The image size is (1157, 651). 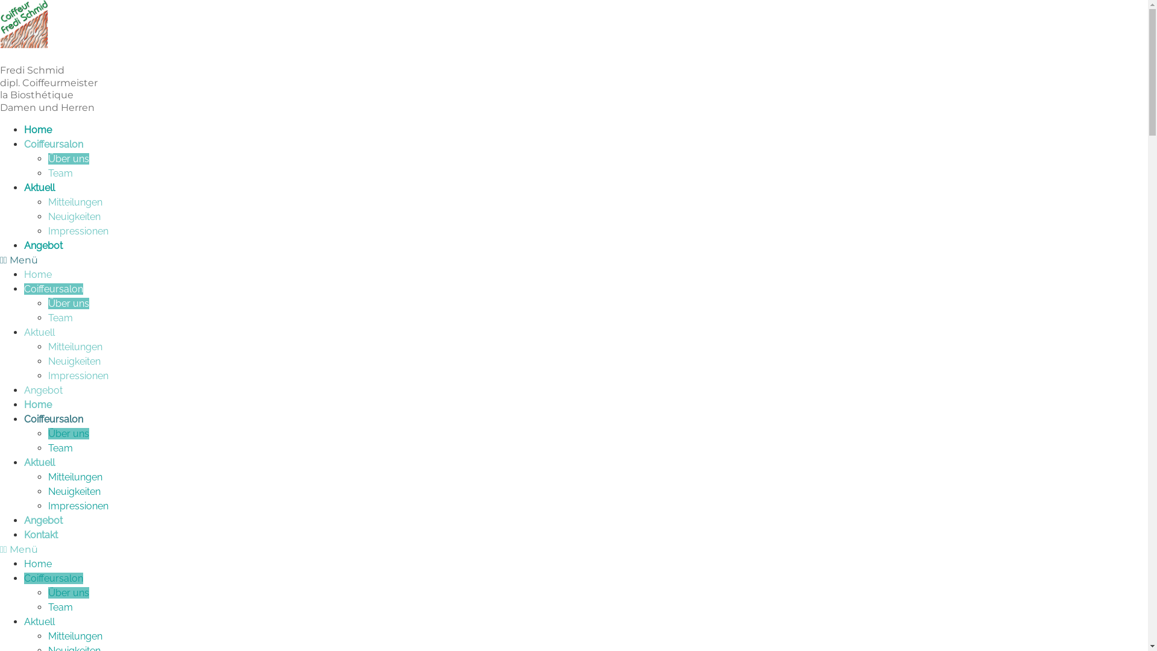 What do you see at coordinates (54, 145) in the screenshot?
I see `Coiffeursalon` at bounding box center [54, 145].